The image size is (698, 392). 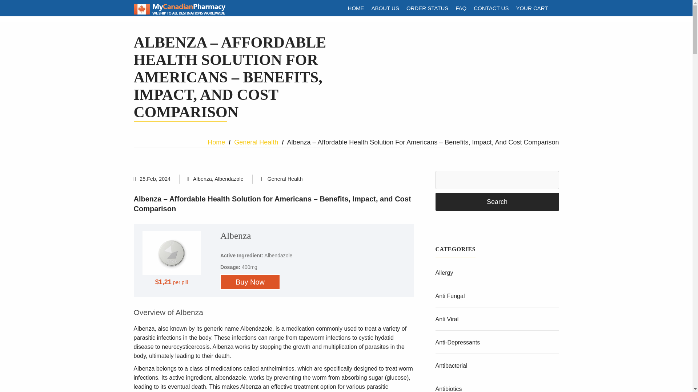 I want to click on CONTACT US, so click(x=491, y=8).